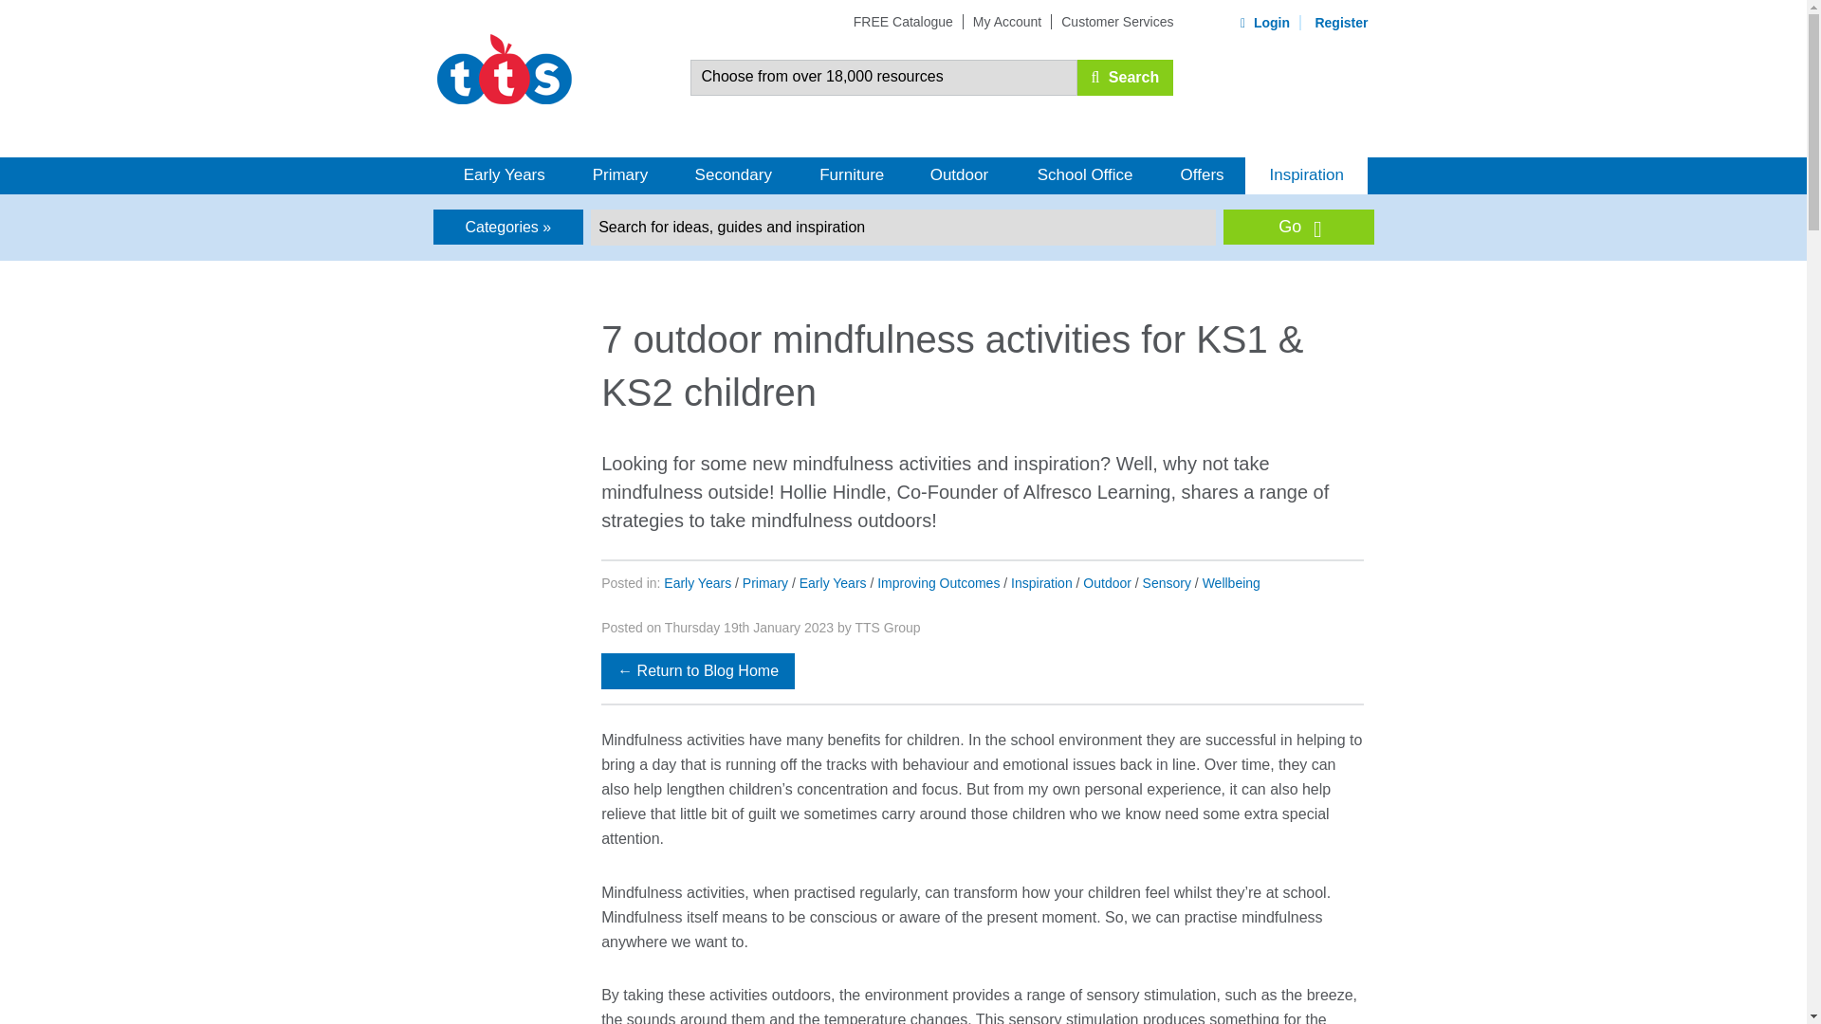 The height and width of the screenshot is (1024, 1821). What do you see at coordinates (903, 22) in the screenshot?
I see `FREE Catalogue` at bounding box center [903, 22].